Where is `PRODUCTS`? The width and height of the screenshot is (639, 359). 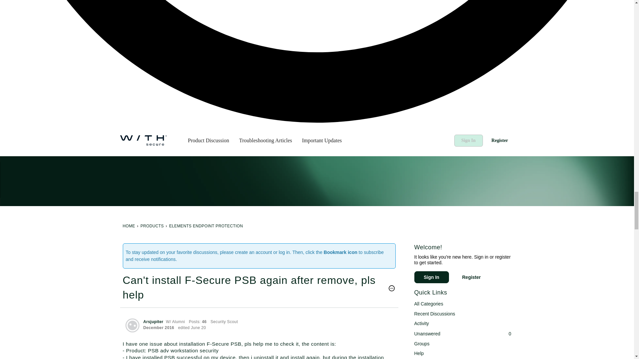 PRODUCTS is located at coordinates (152, 226).